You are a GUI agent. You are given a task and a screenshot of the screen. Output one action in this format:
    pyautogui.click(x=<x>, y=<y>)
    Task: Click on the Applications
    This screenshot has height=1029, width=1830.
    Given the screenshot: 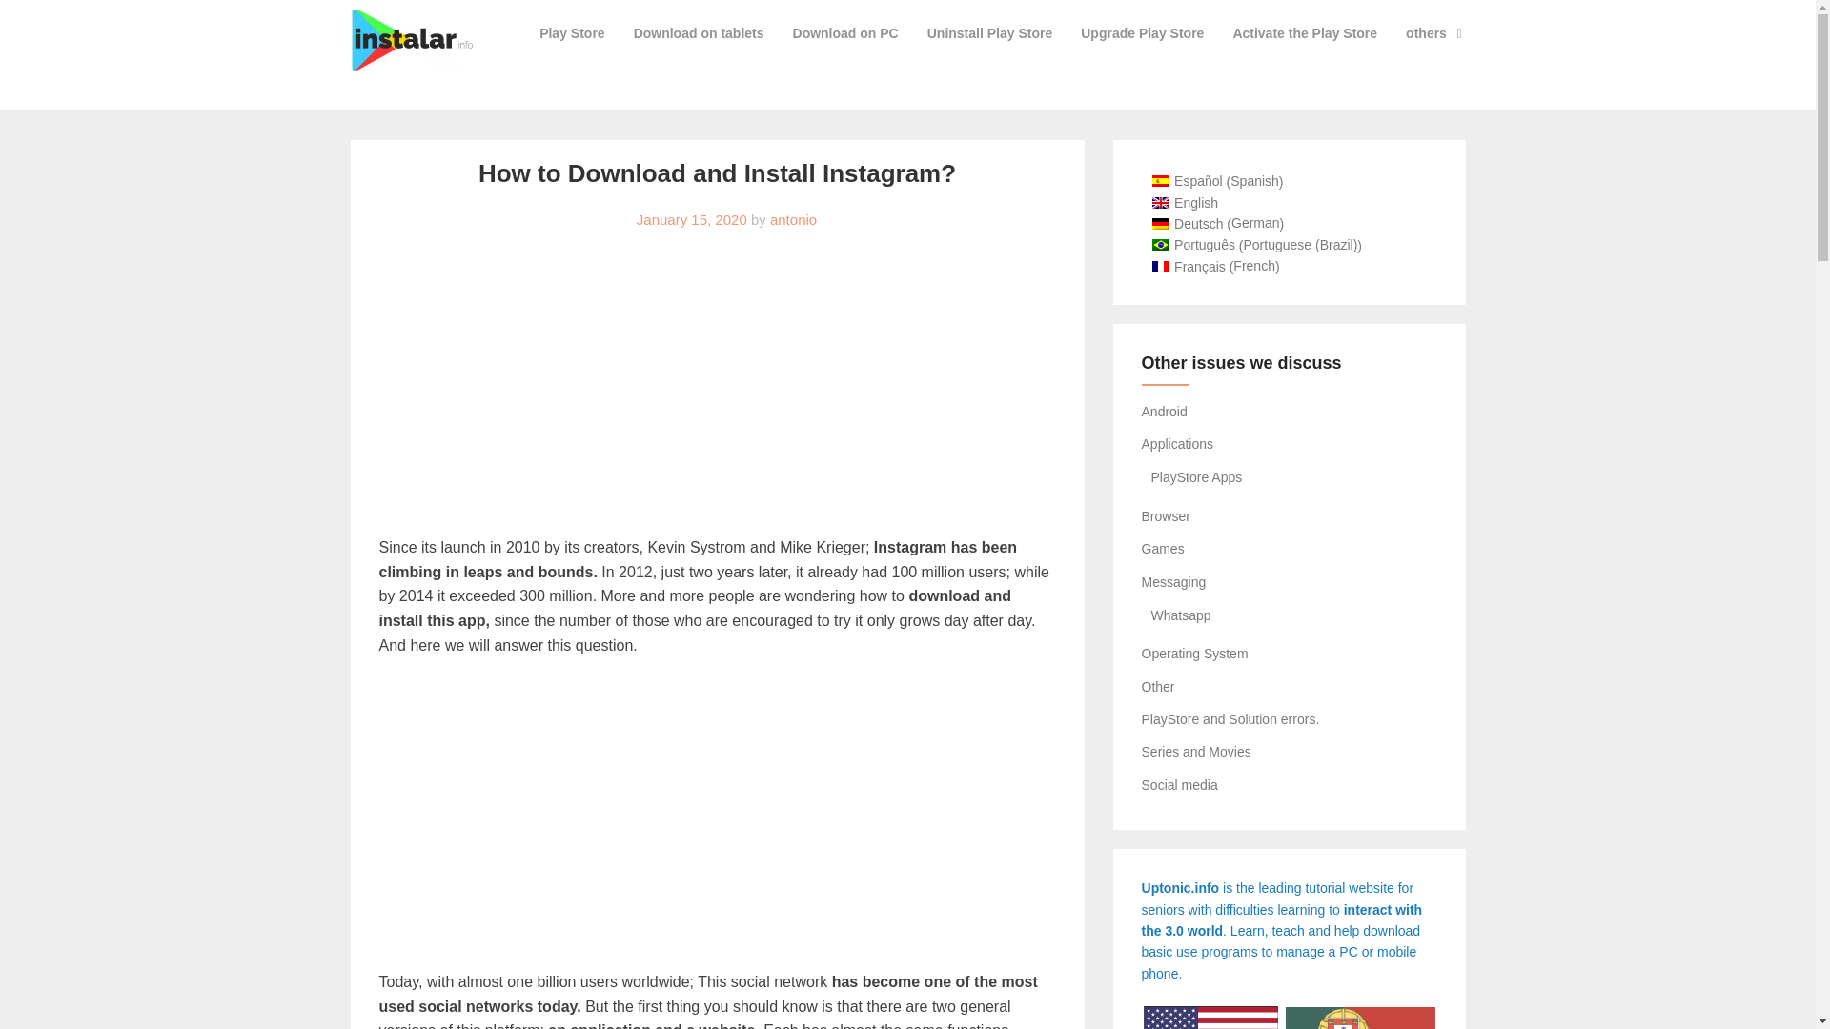 What is the action you would take?
    pyautogui.click(x=1178, y=444)
    